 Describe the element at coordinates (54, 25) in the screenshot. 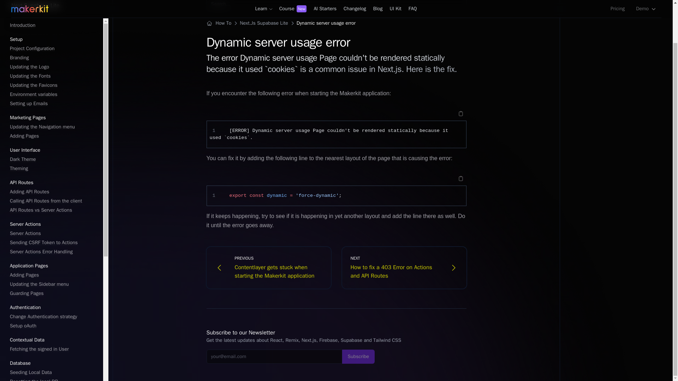

I see `Introduction` at that location.